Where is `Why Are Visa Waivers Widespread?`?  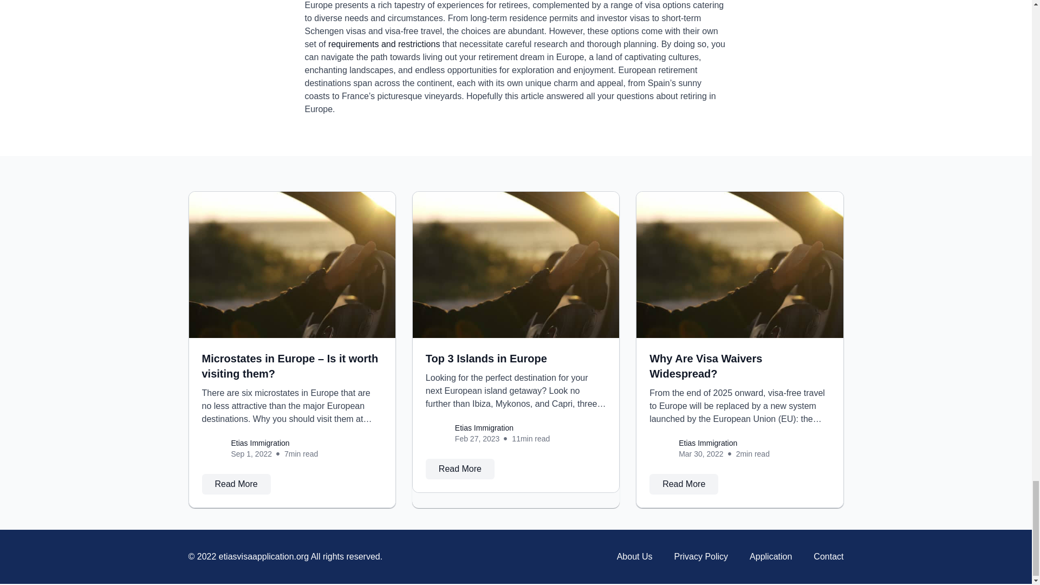
Why Are Visa Waivers Widespread? is located at coordinates (705, 366).